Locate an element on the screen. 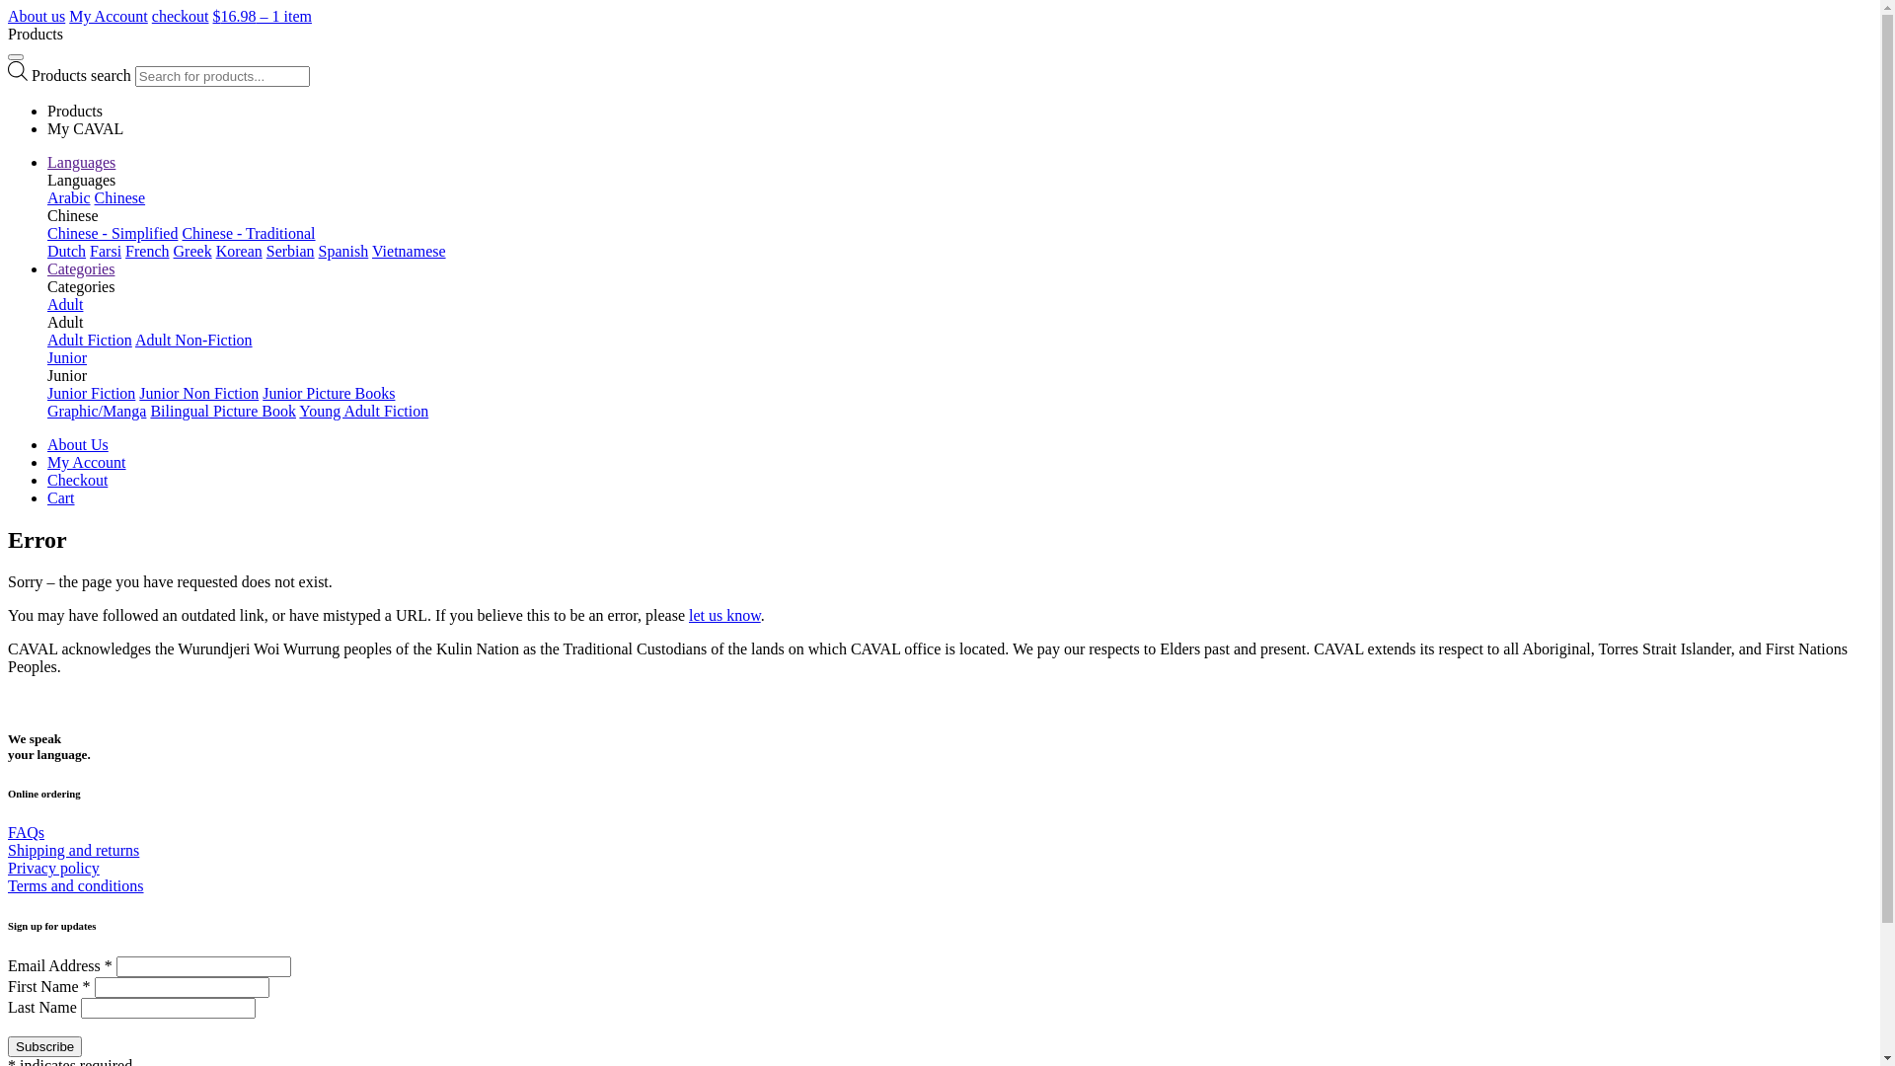 The height and width of the screenshot is (1066, 1895). Junior is located at coordinates (67, 357).